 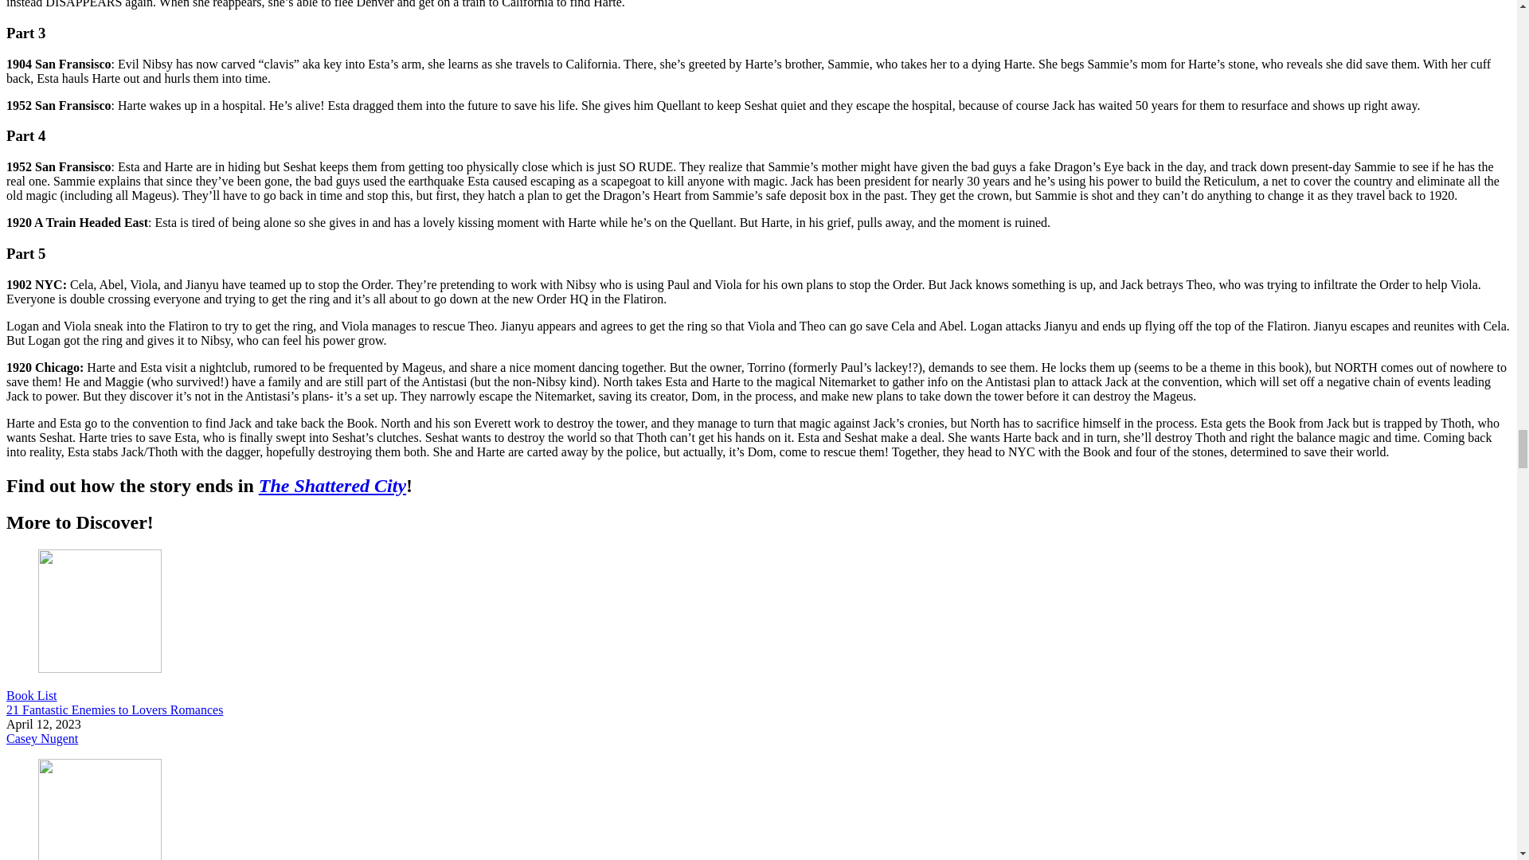 I want to click on Posts by Casey Nugent, so click(x=41, y=739).